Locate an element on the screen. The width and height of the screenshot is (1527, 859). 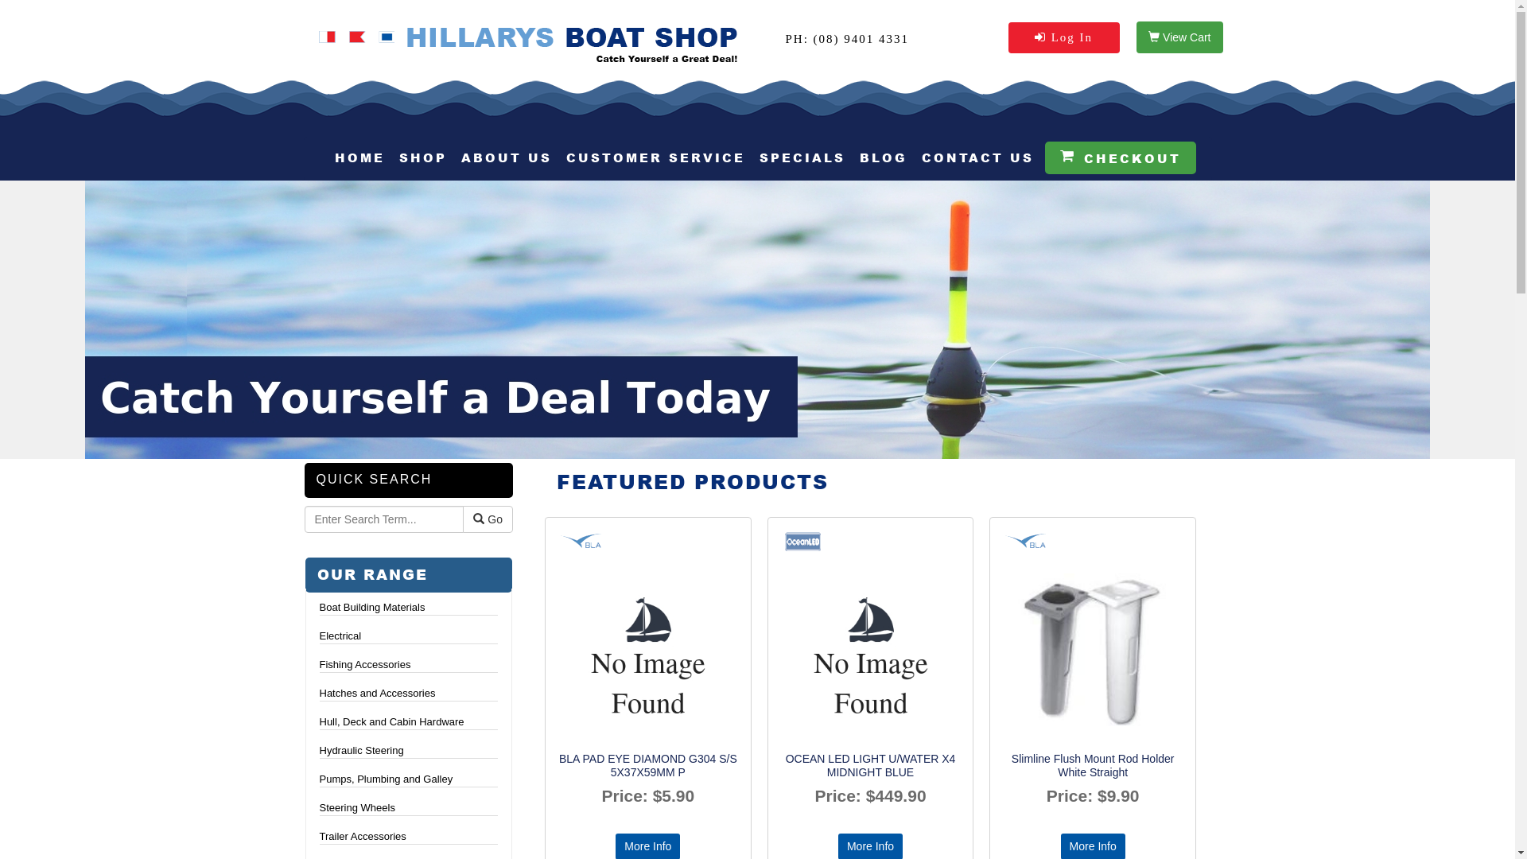
ABOUT US is located at coordinates (507, 157).